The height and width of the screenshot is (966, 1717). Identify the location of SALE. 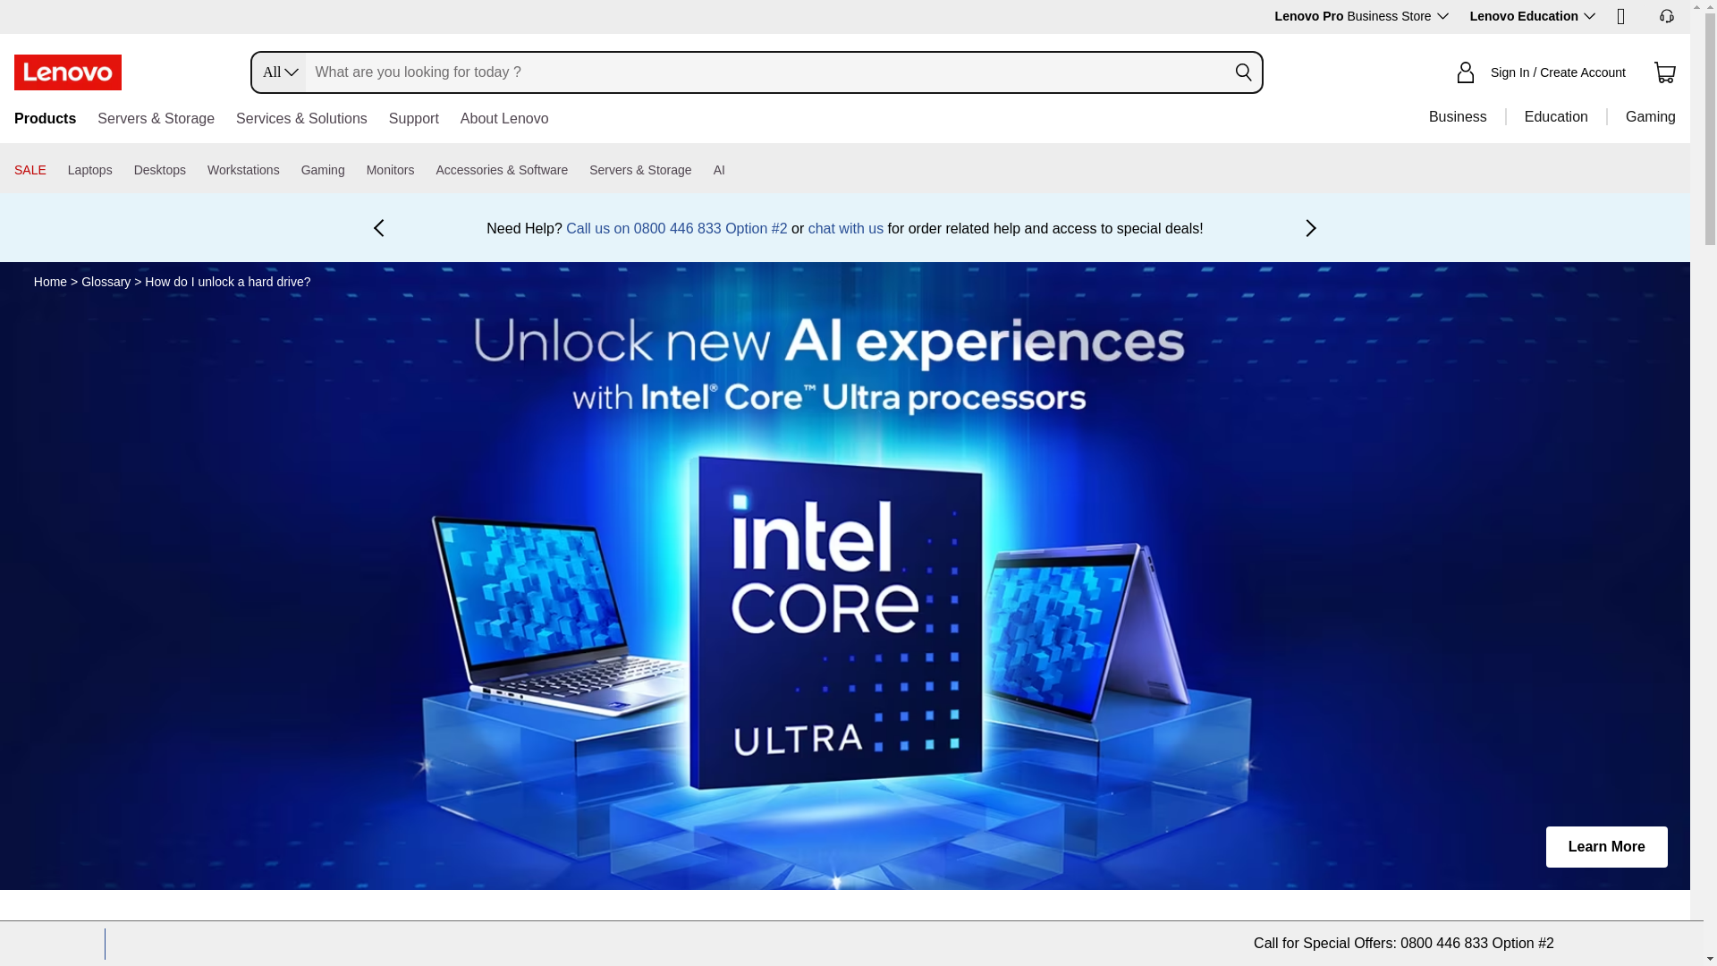
(30, 170).